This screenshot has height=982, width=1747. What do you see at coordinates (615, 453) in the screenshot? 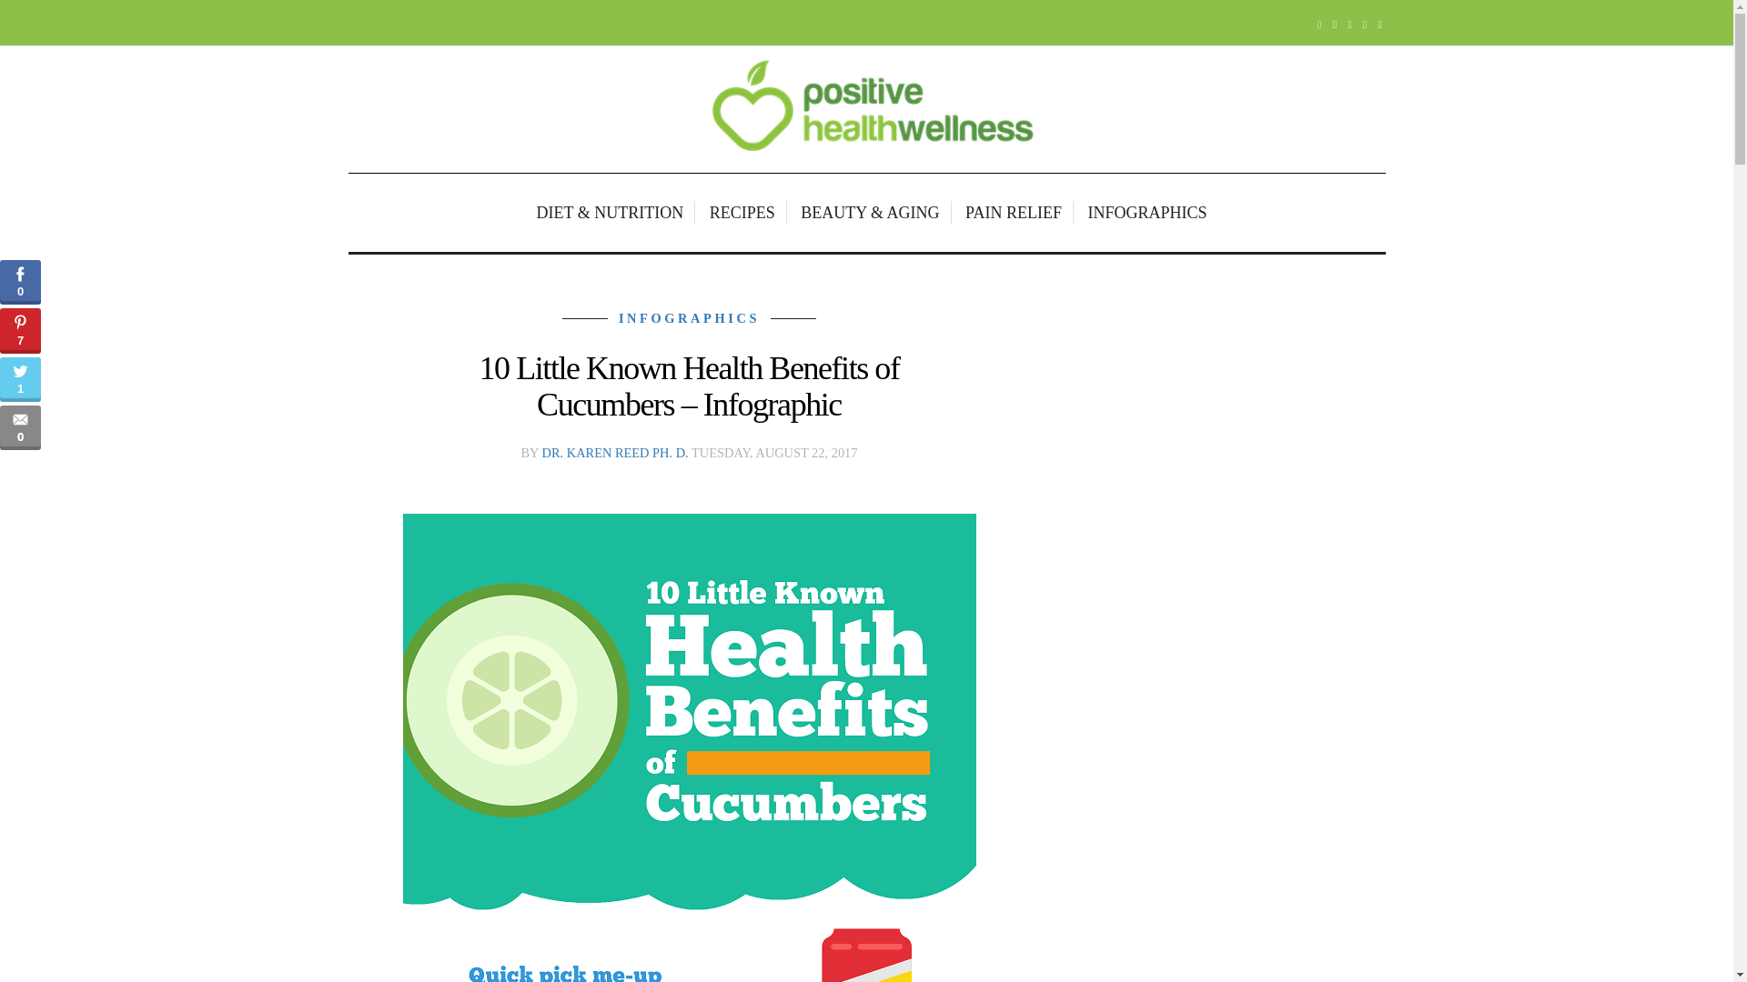
I see `DR. KAREN REED PH. D.` at bounding box center [615, 453].